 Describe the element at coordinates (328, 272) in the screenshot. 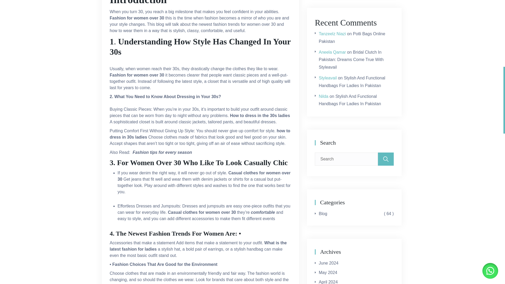

I see `May 2024` at that location.